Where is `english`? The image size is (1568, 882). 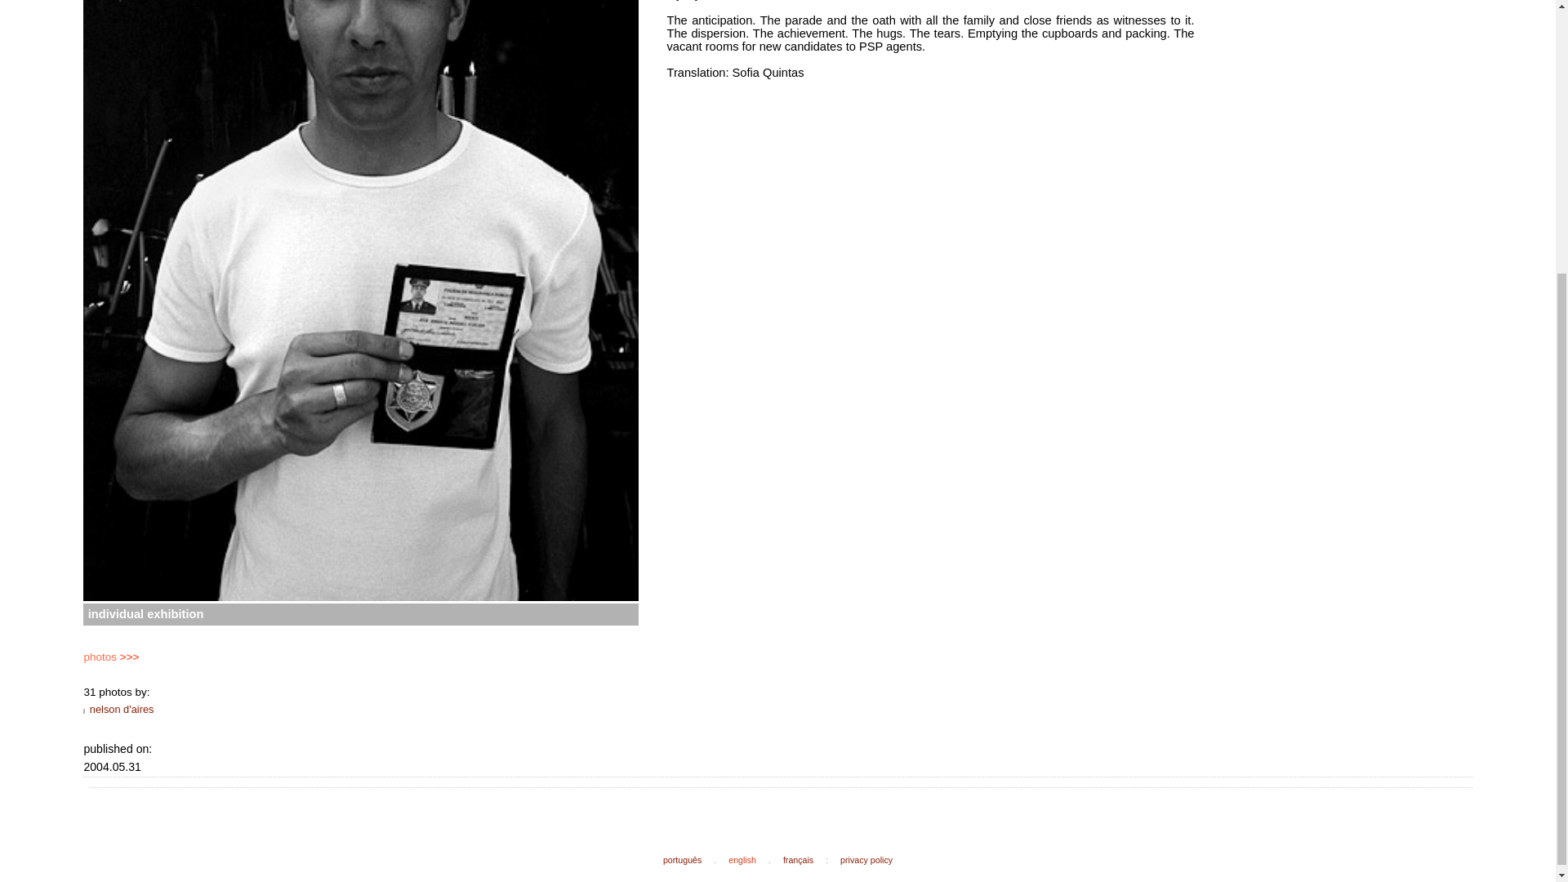
english is located at coordinates (742, 859).